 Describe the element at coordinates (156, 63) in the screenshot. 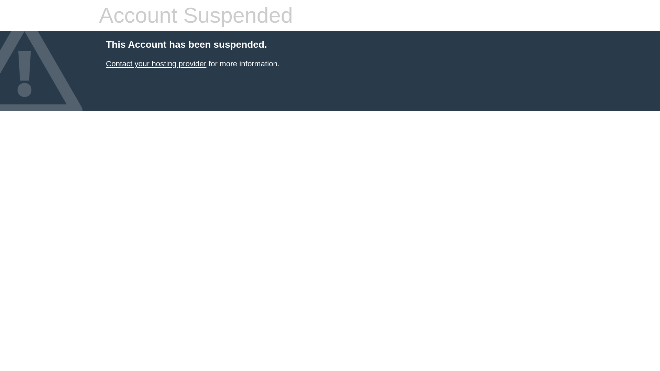

I see `Contact your hosting provider` at that location.